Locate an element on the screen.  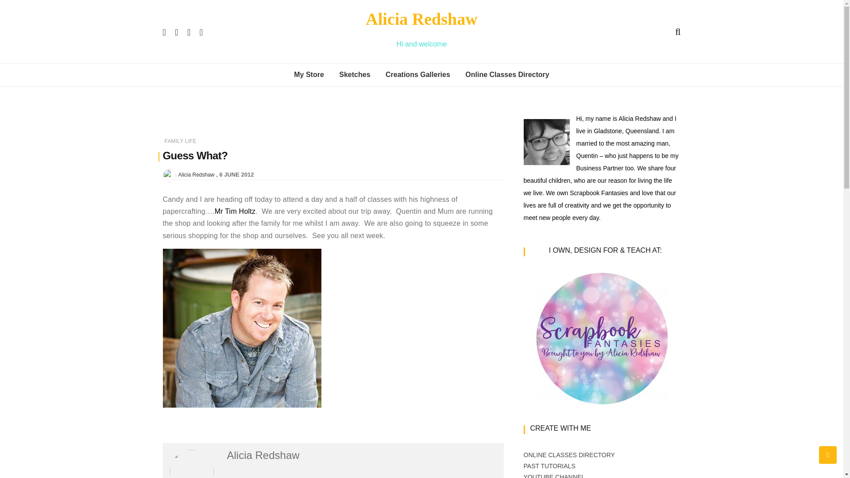
Alicia Redshaw is located at coordinates (421, 19).